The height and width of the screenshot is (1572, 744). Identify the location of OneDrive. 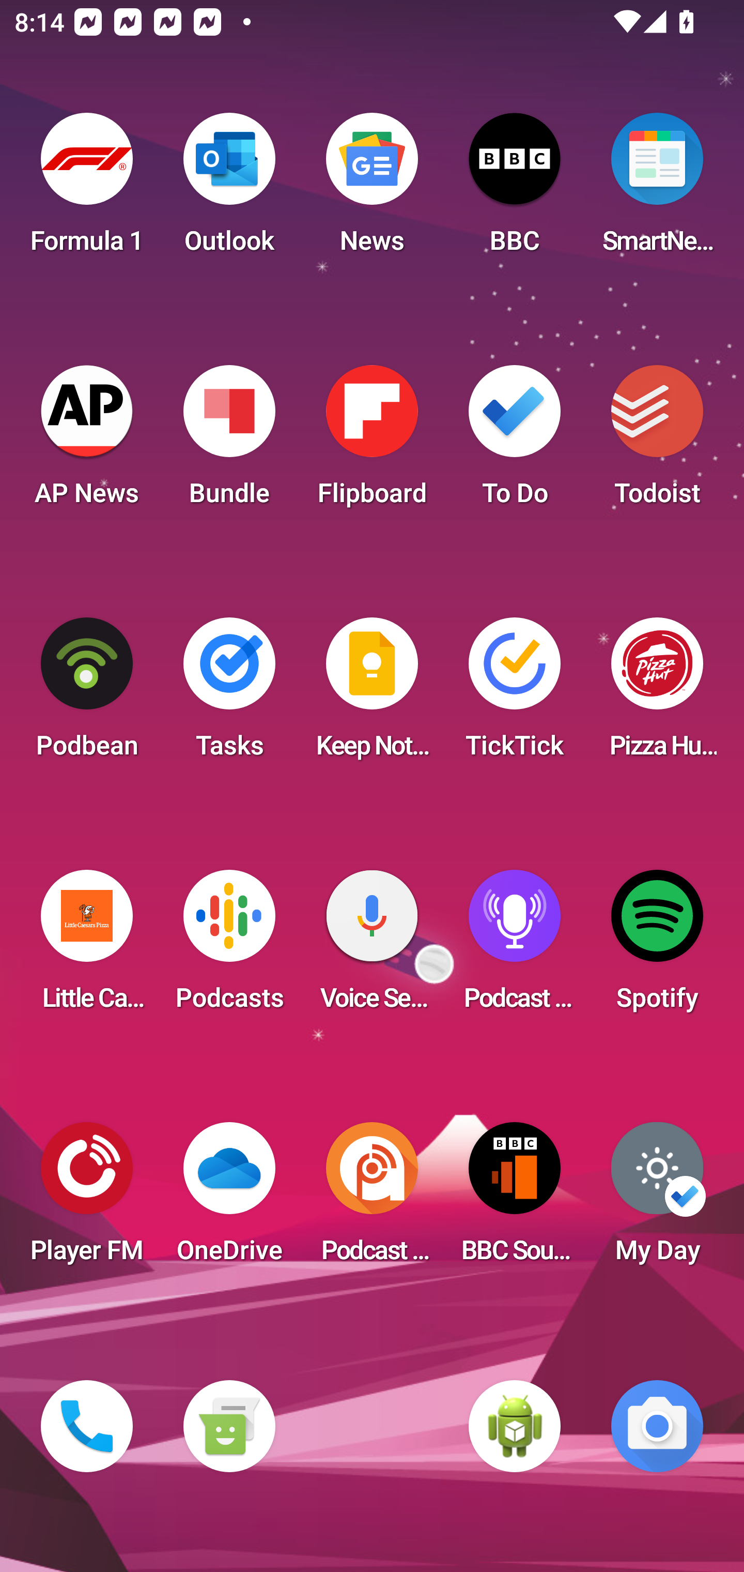
(229, 1199).